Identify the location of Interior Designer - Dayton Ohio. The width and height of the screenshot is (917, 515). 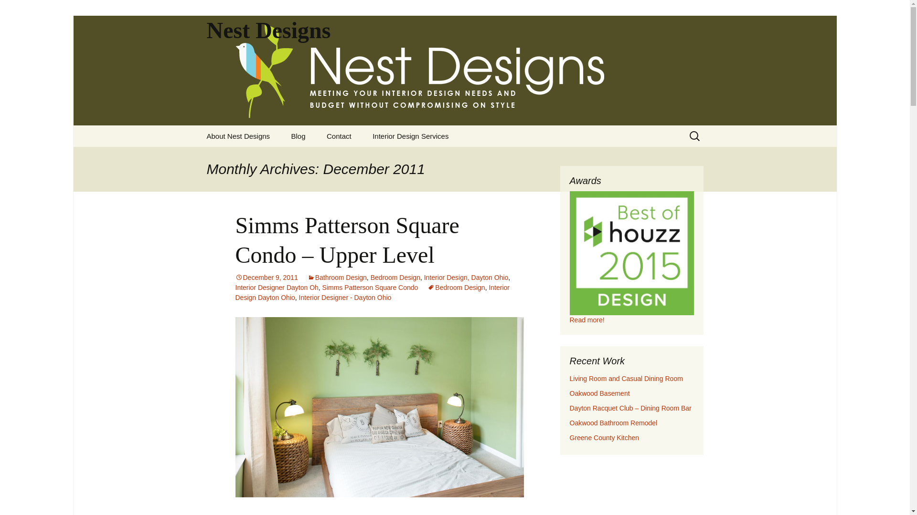
(345, 297).